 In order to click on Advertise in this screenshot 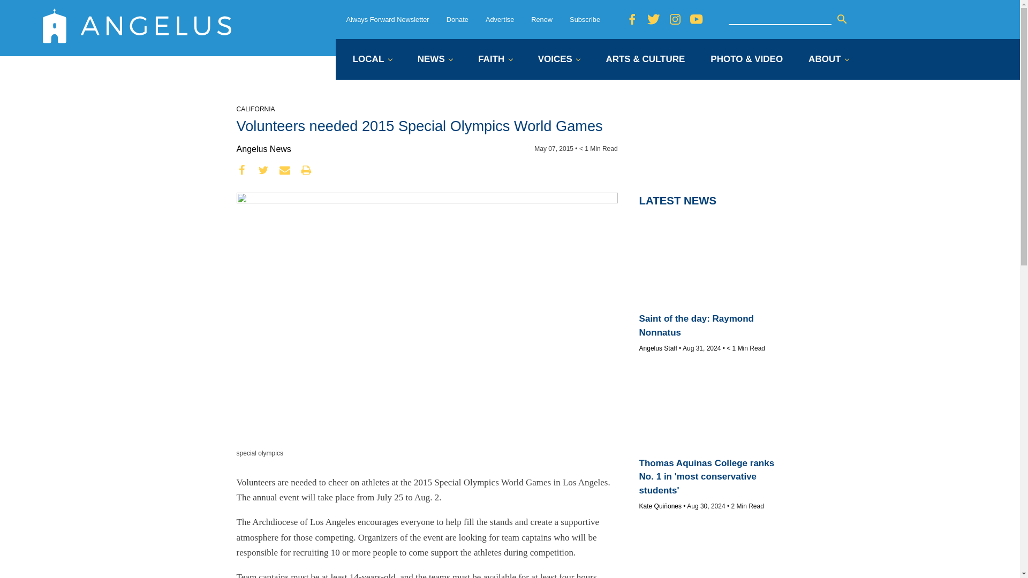, I will do `click(500, 19)`.